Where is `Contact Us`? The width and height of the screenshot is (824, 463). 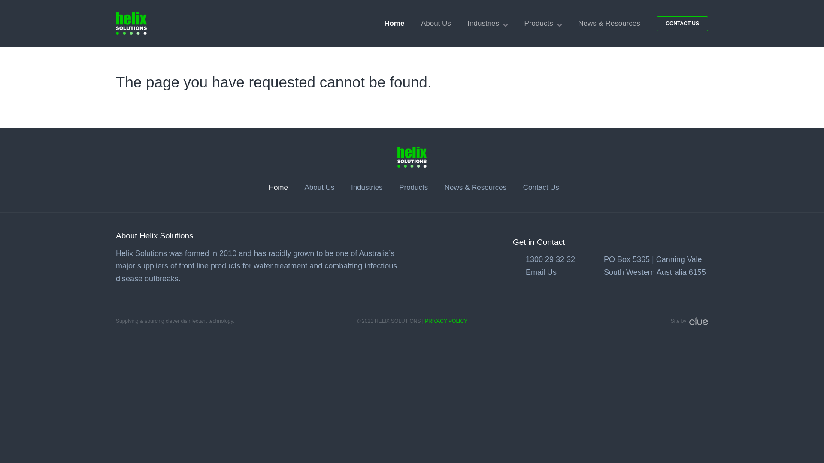
Contact Us is located at coordinates (541, 187).